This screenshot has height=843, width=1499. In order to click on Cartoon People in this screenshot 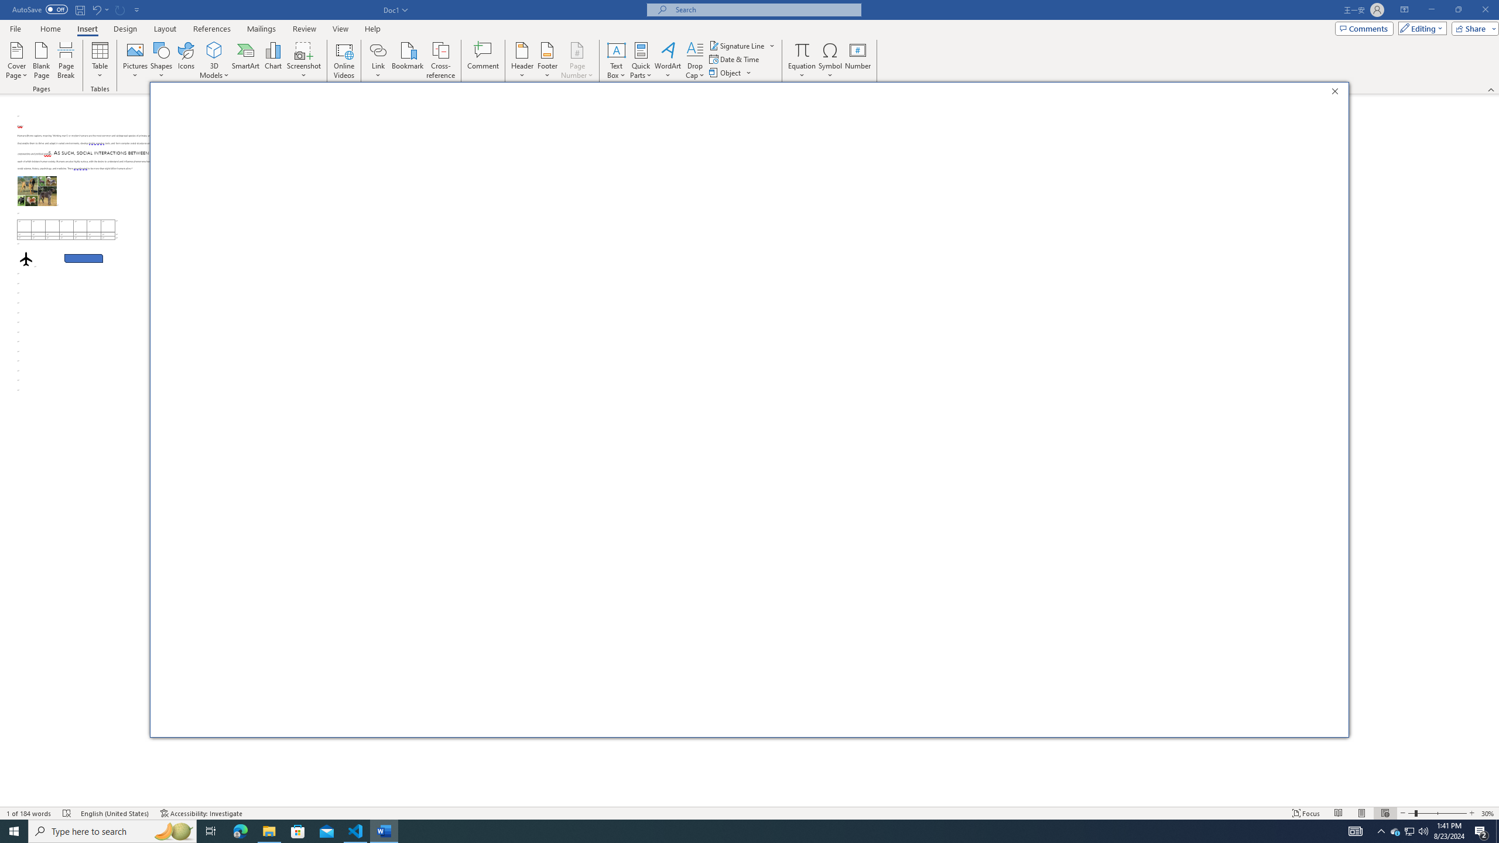, I will do `click(454, 151)`.